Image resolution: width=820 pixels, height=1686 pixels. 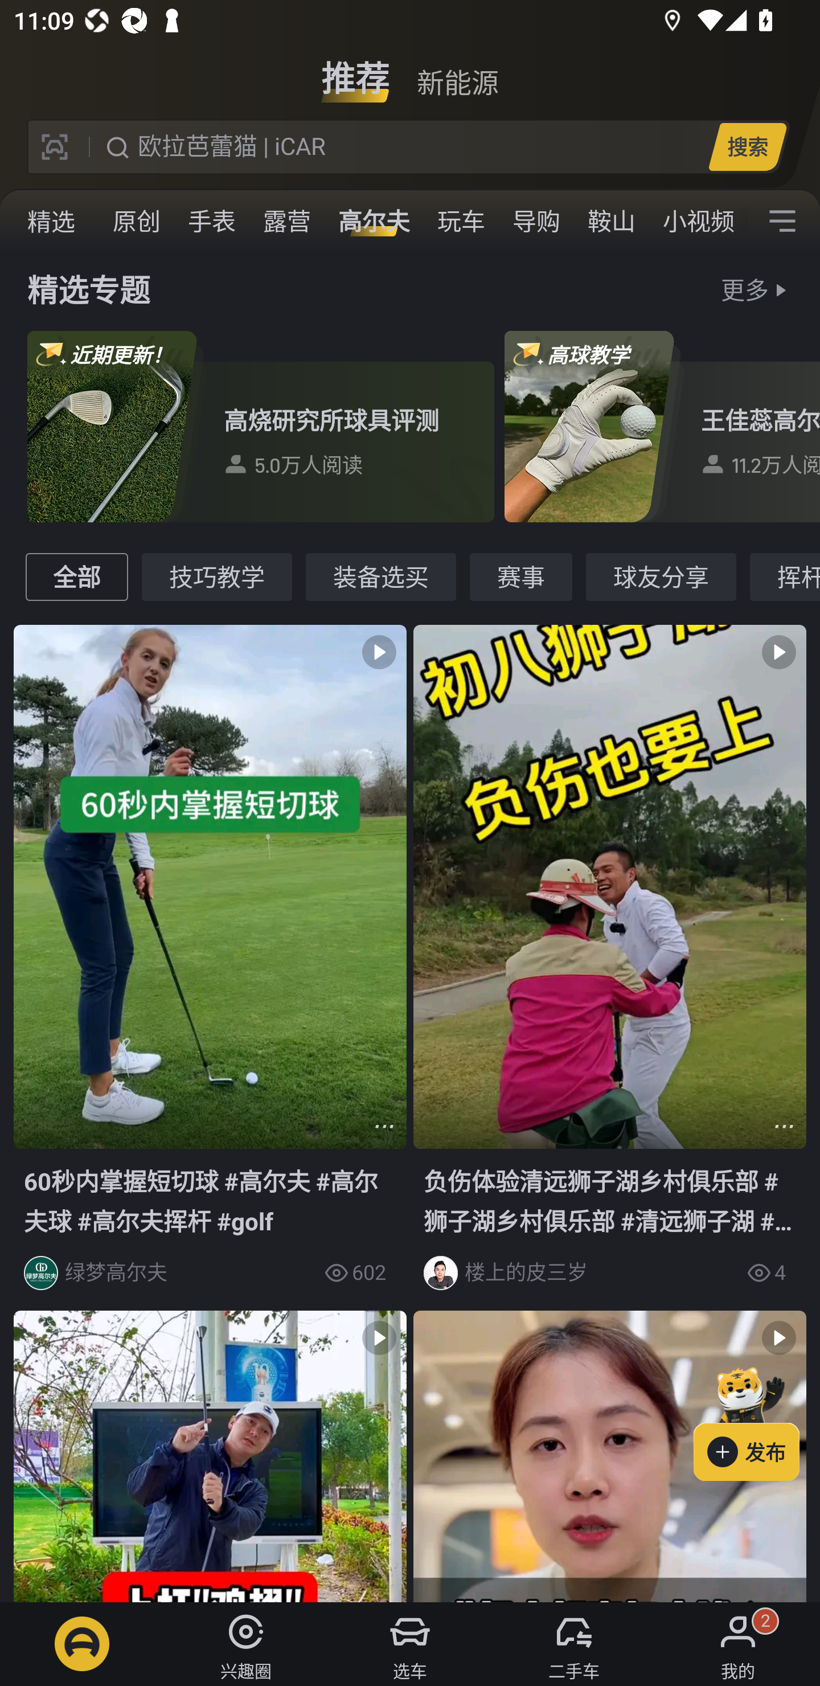 I want to click on , so click(x=609, y=1456).